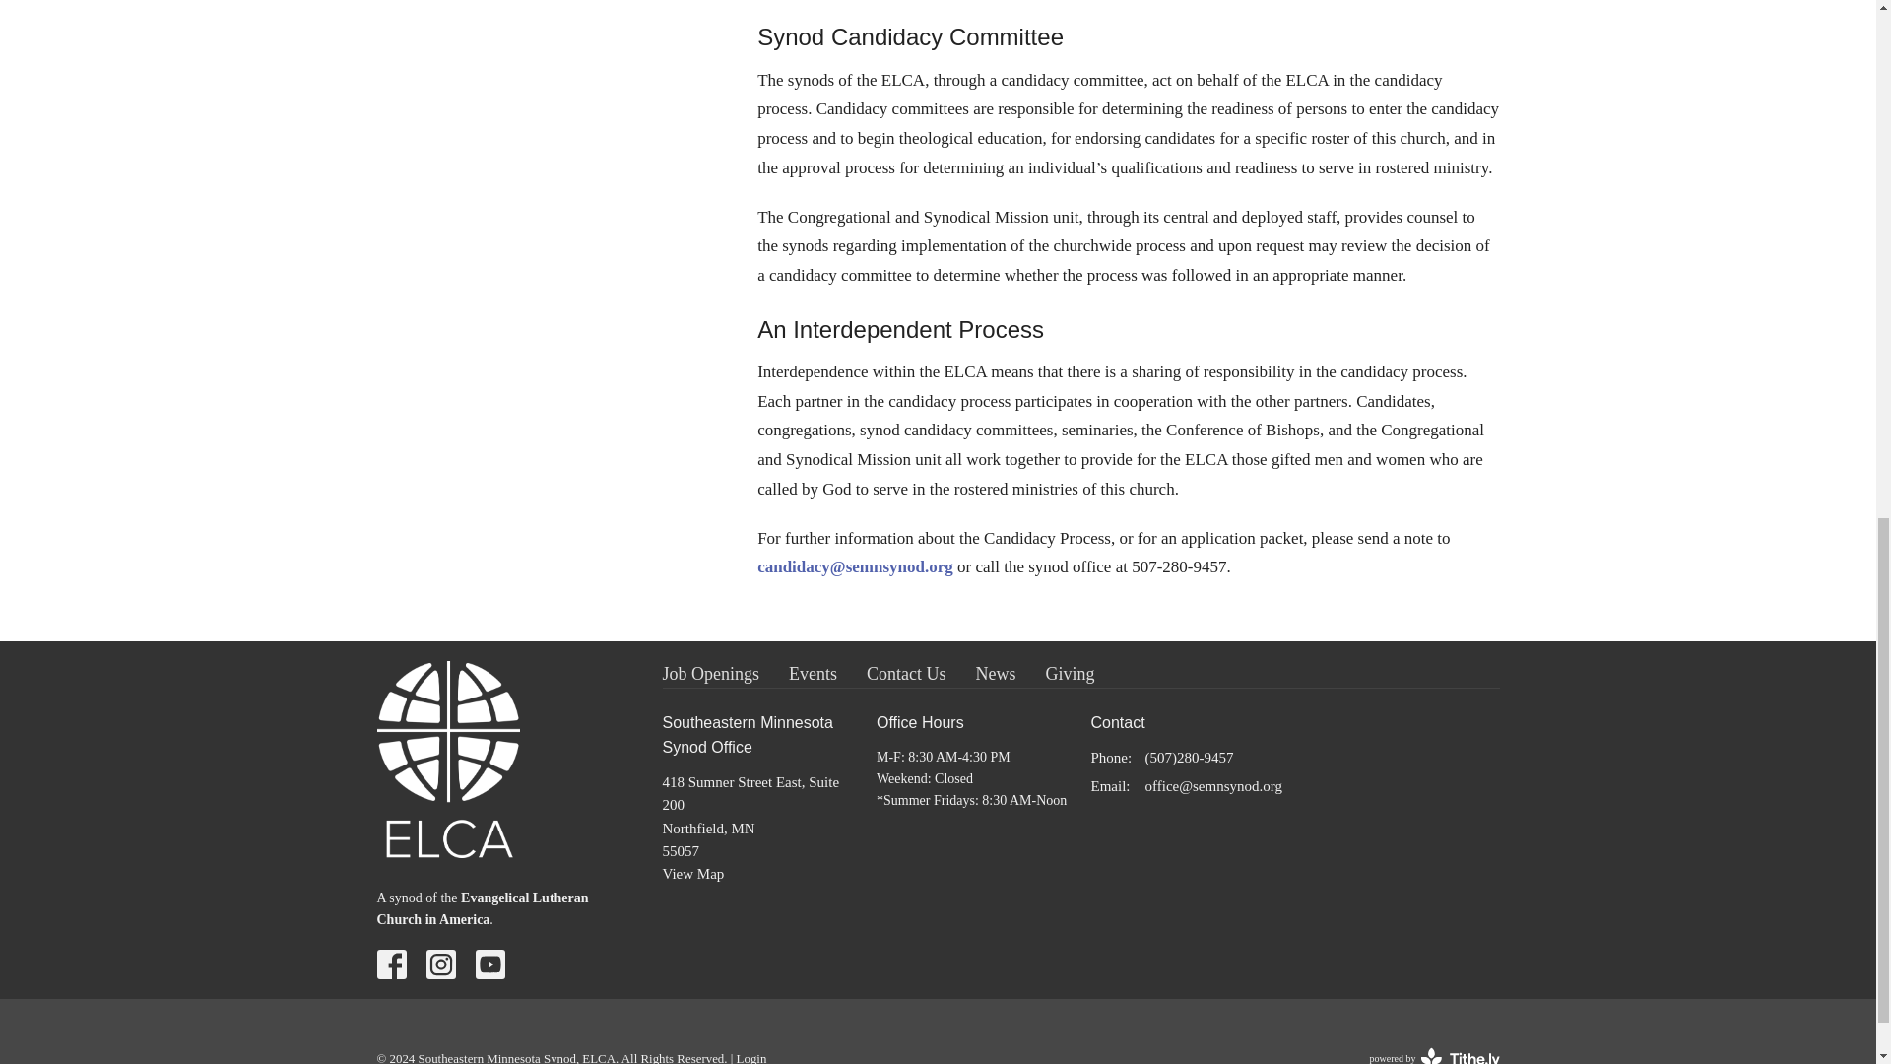 This screenshot has width=1891, height=1064. What do you see at coordinates (693, 874) in the screenshot?
I see `Login` at bounding box center [693, 874].